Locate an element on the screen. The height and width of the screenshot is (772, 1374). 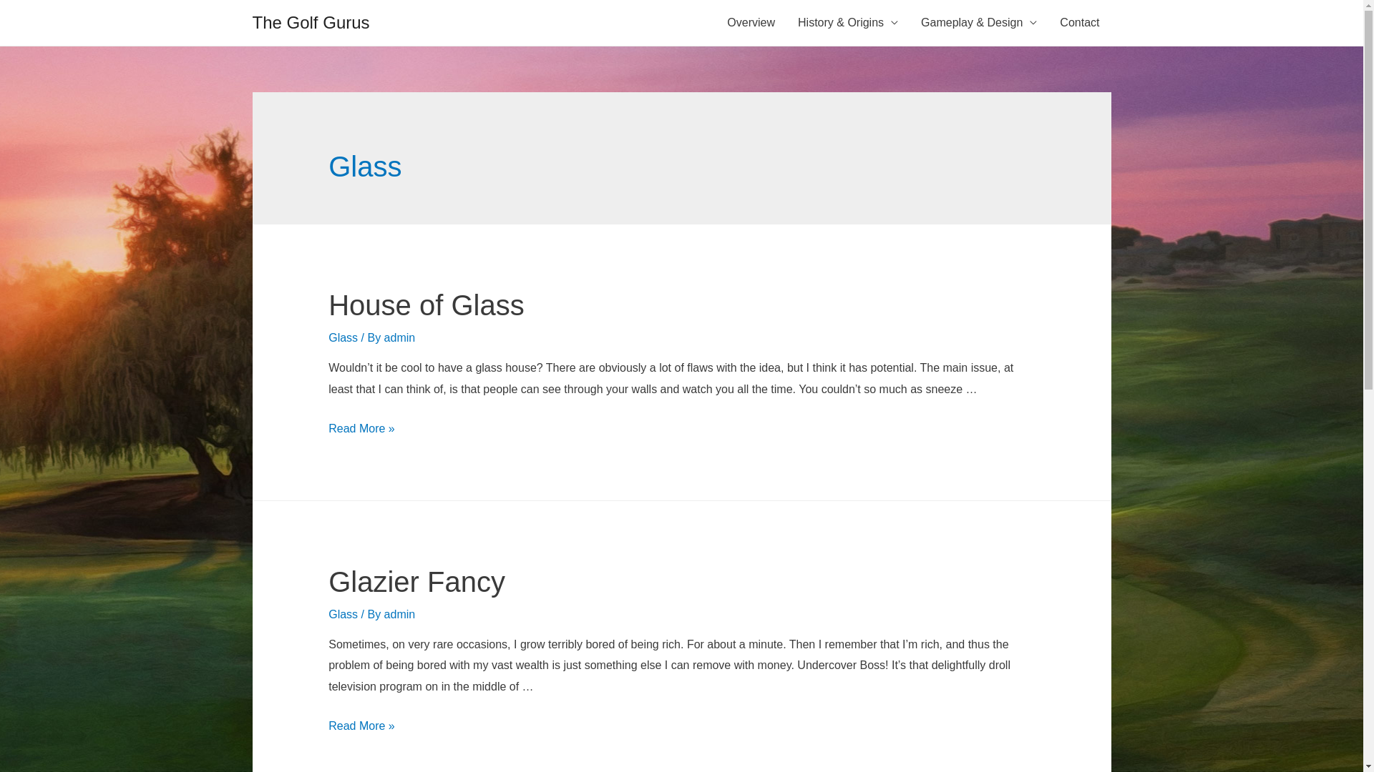
History & Origins is located at coordinates (848, 23).